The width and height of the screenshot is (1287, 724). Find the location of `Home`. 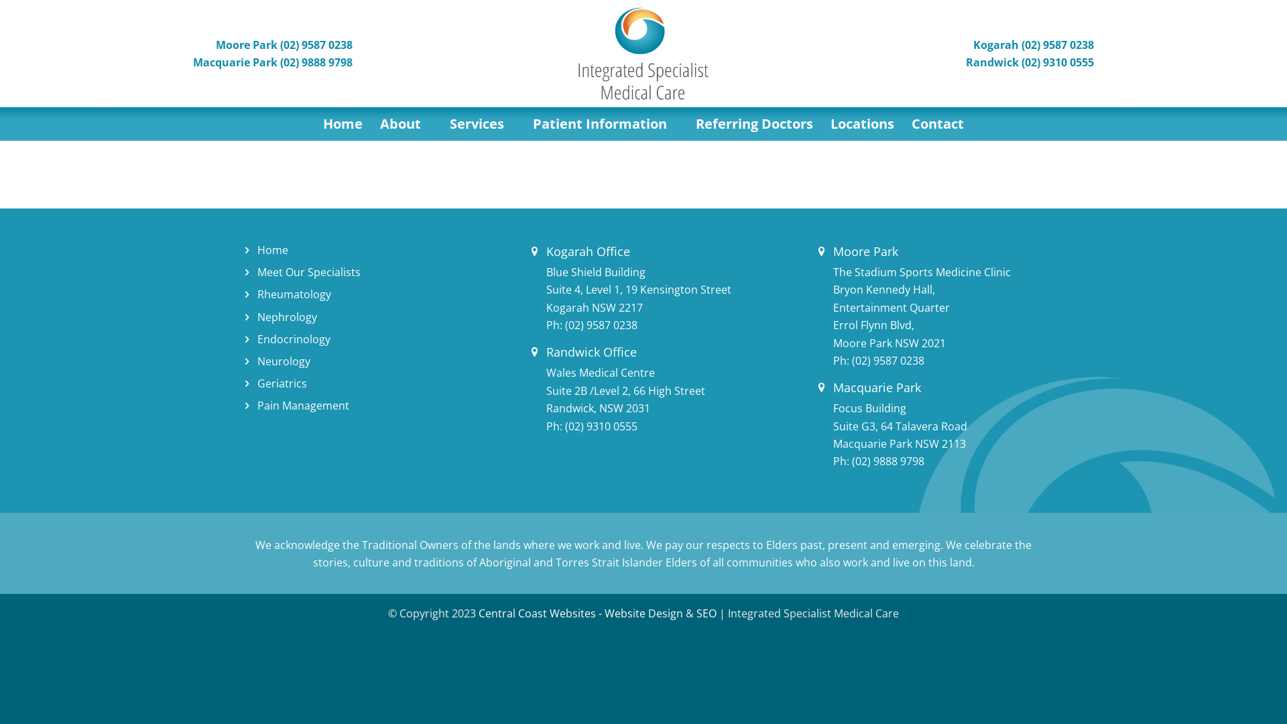

Home is located at coordinates (343, 124).